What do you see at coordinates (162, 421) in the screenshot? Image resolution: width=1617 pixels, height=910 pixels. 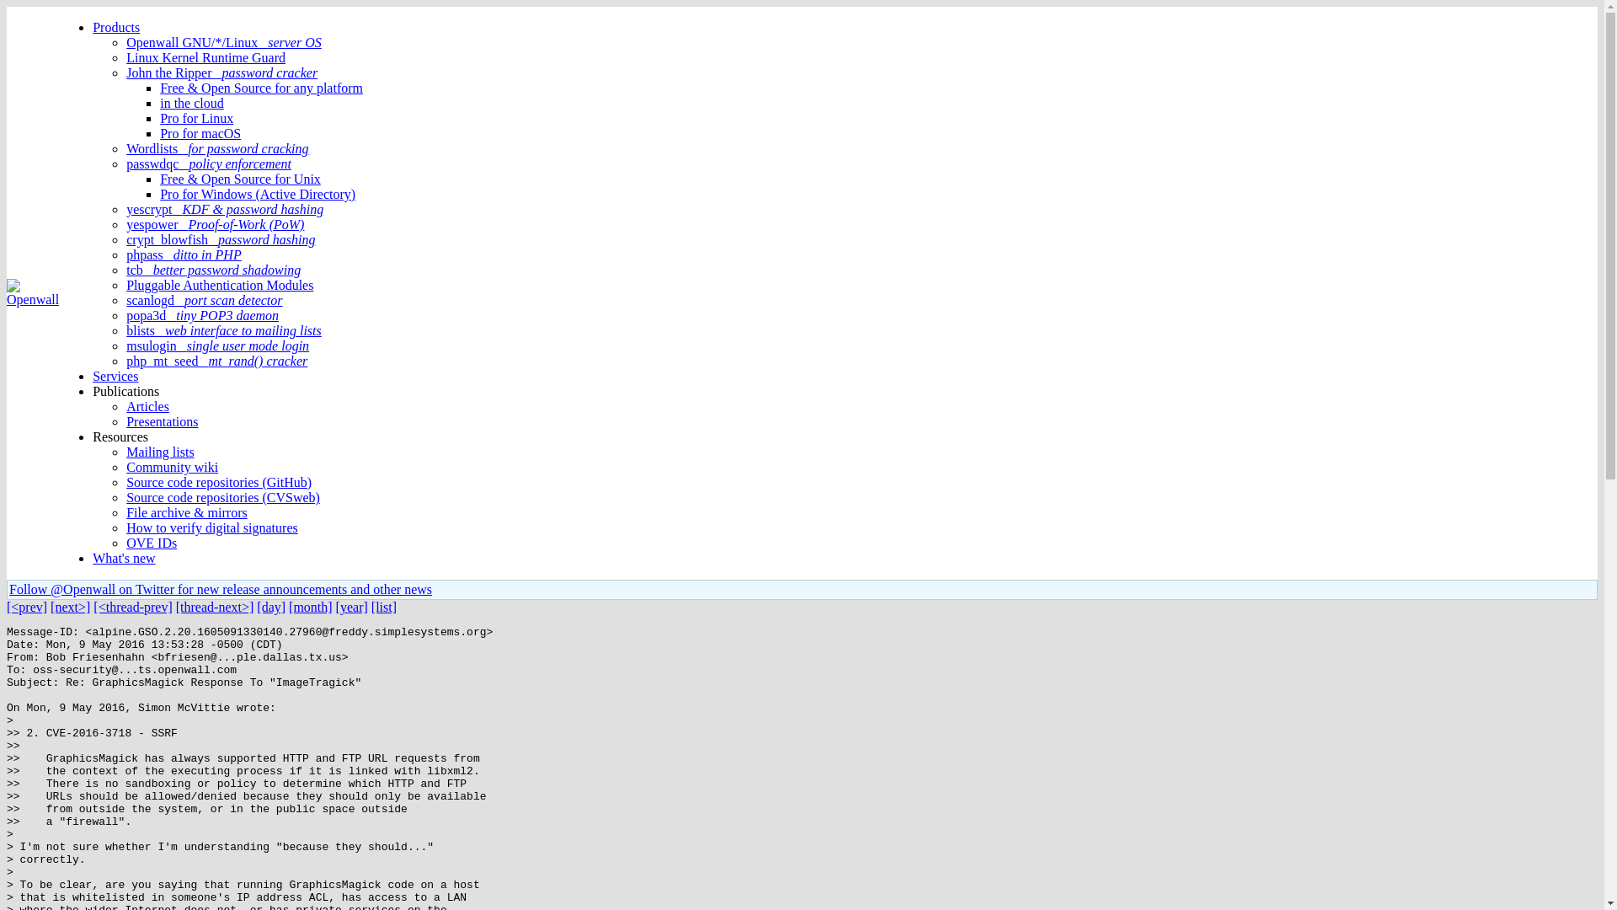 I see `Presentations` at bounding box center [162, 421].